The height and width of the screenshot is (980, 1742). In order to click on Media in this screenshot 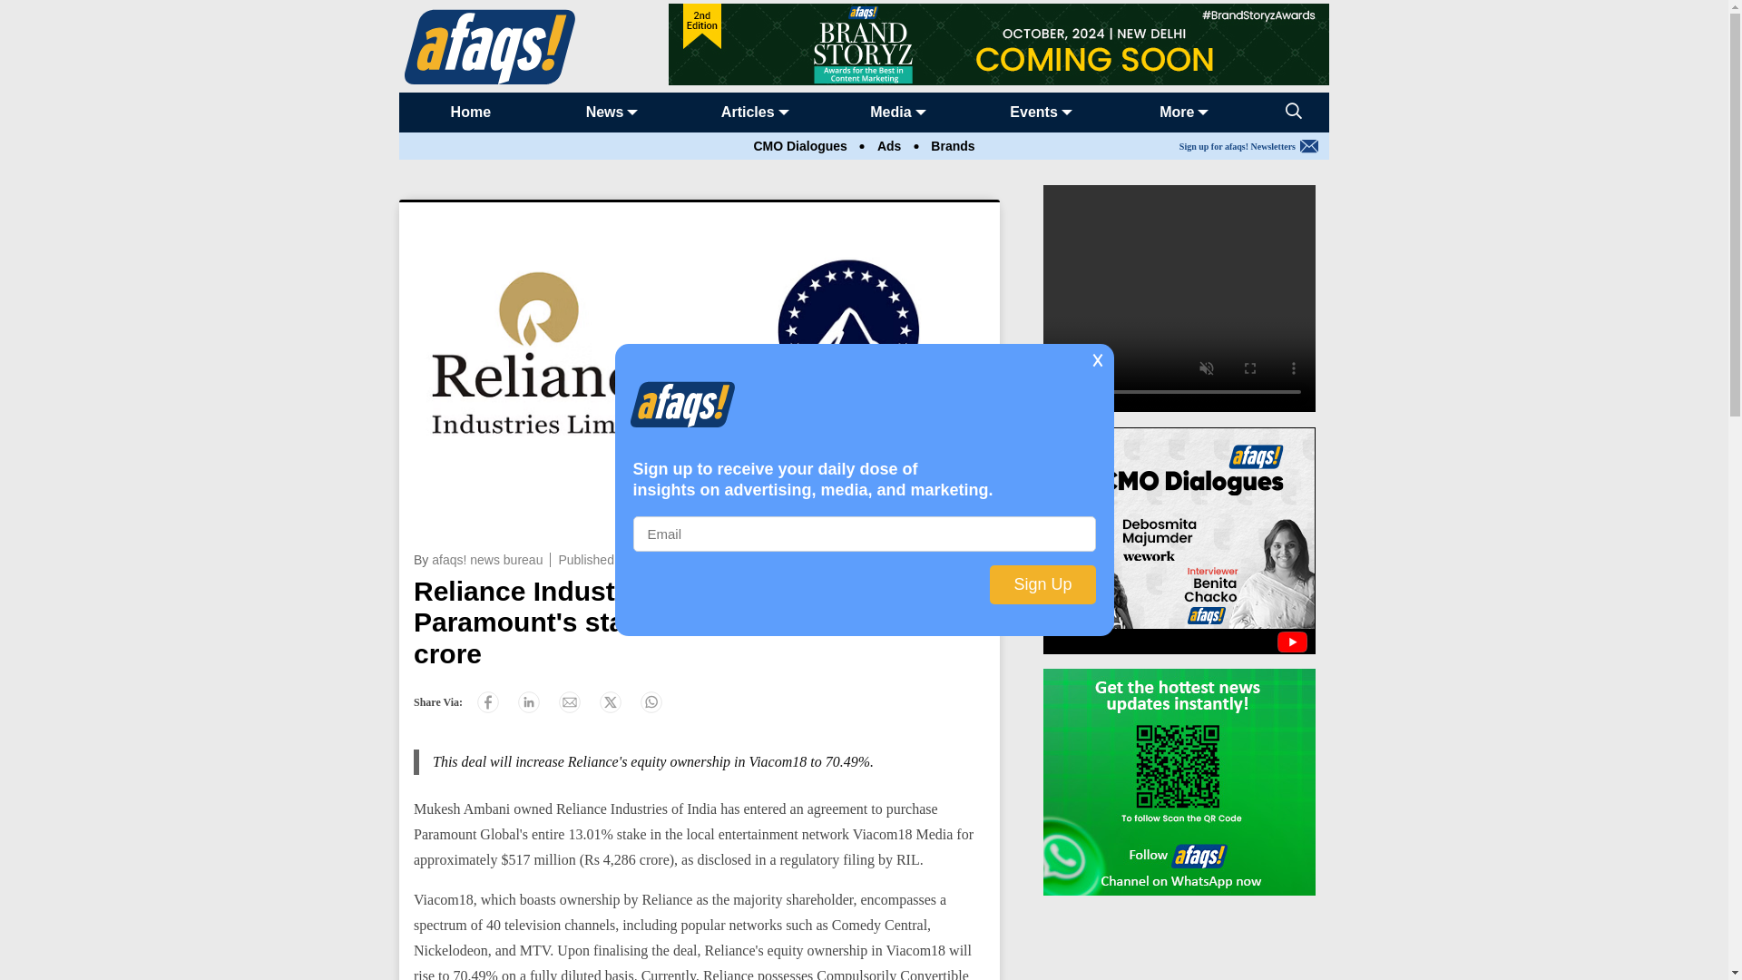, I will do `click(890, 112)`.